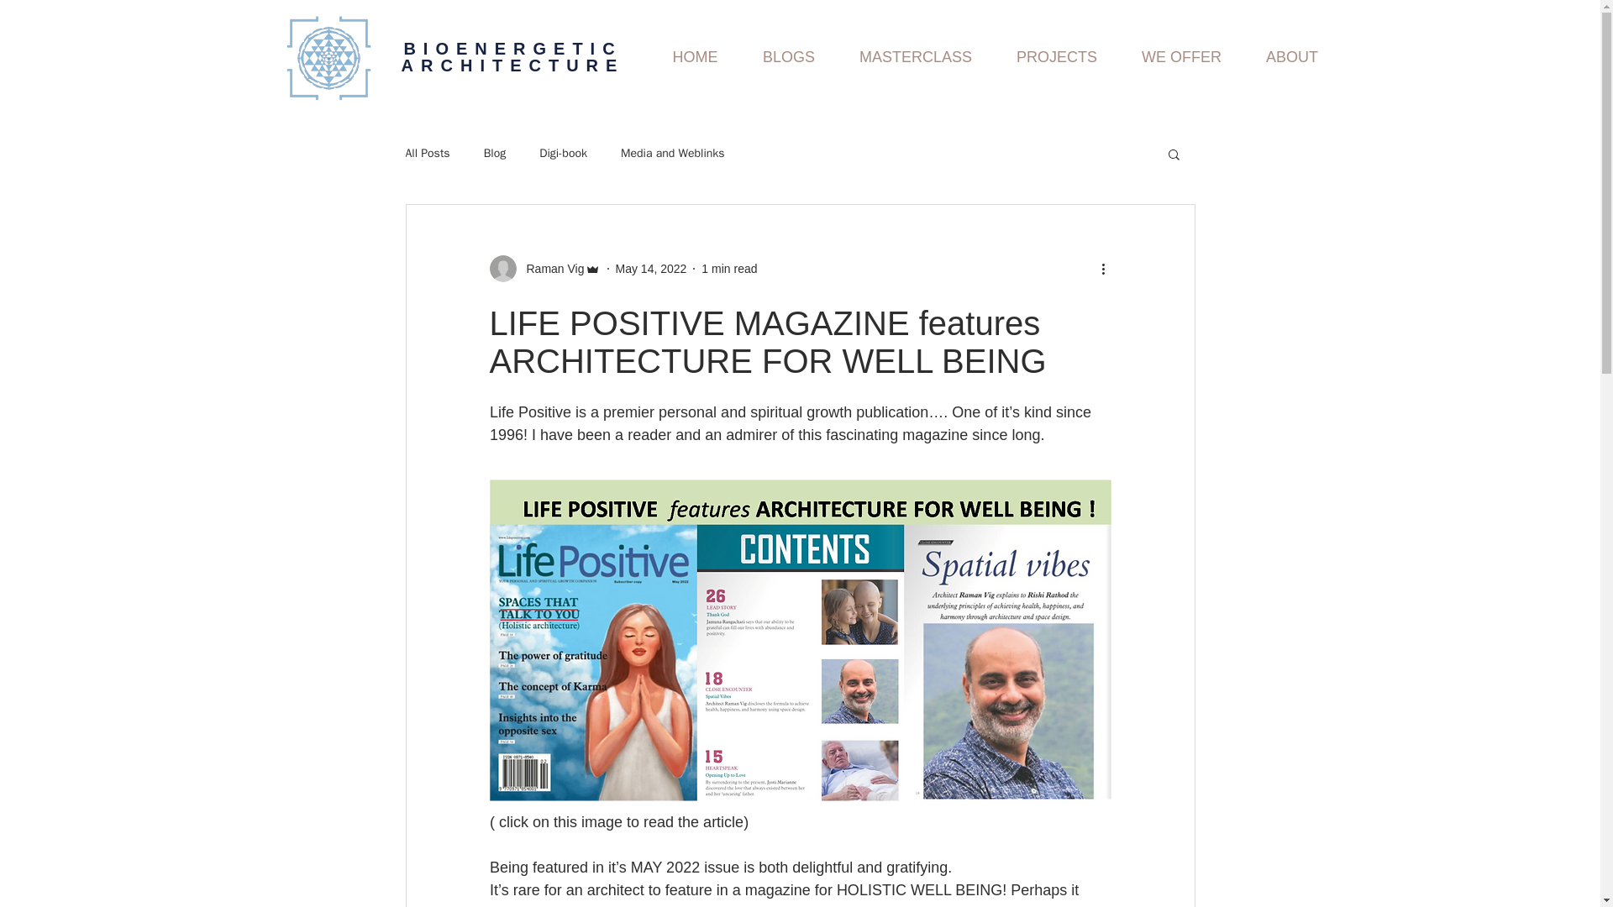 Image resolution: width=1613 pixels, height=907 pixels. I want to click on Raman Vig, so click(549, 269).